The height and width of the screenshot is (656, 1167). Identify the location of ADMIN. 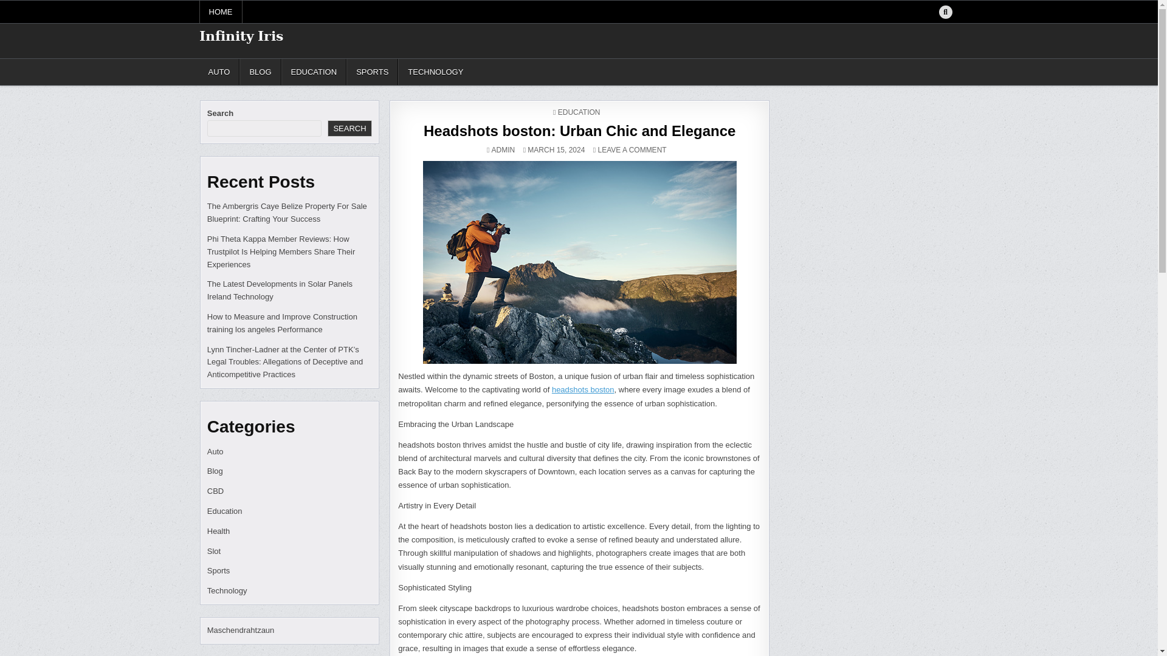
(503, 149).